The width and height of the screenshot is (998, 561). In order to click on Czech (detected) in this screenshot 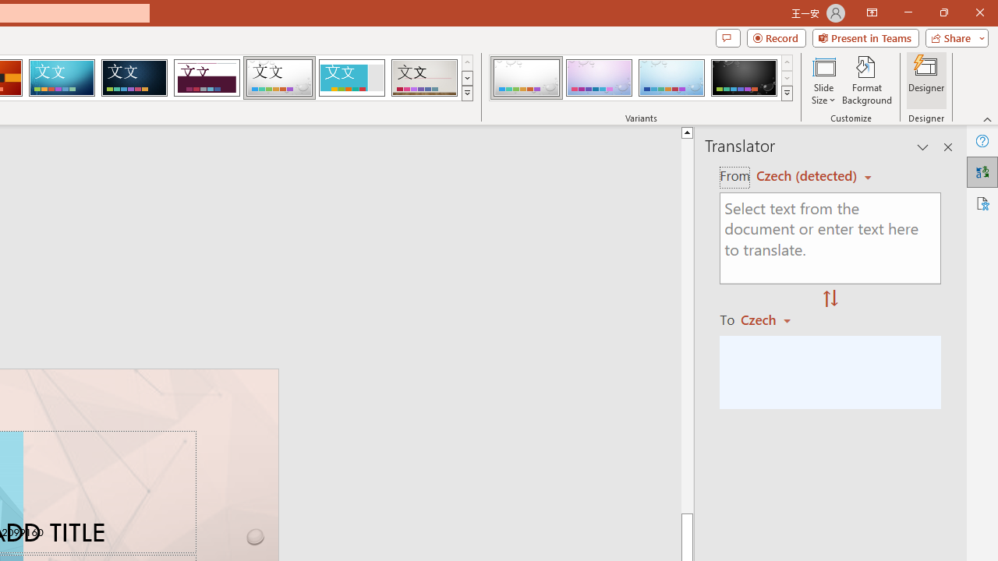, I will do `click(809, 176)`.